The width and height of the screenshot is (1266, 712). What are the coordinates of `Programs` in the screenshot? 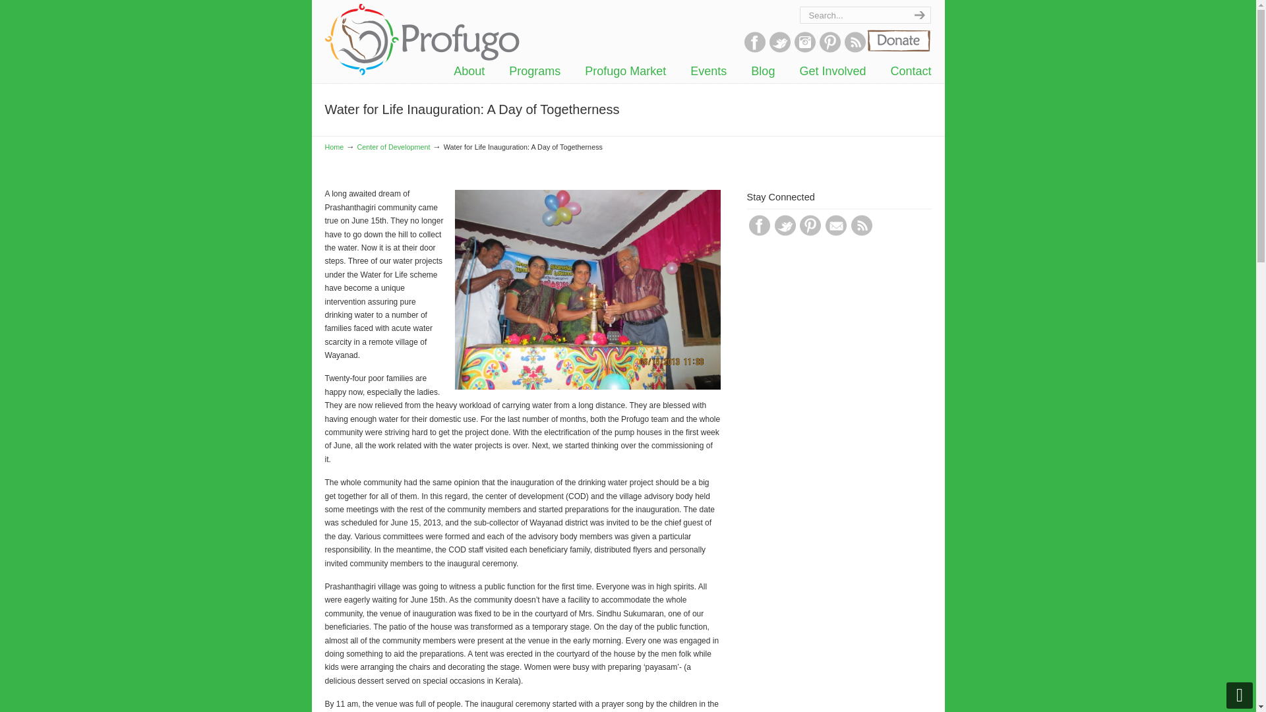 It's located at (534, 71).